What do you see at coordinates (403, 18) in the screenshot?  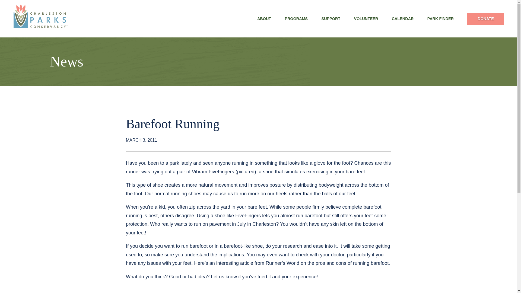 I see `CALENDAR` at bounding box center [403, 18].